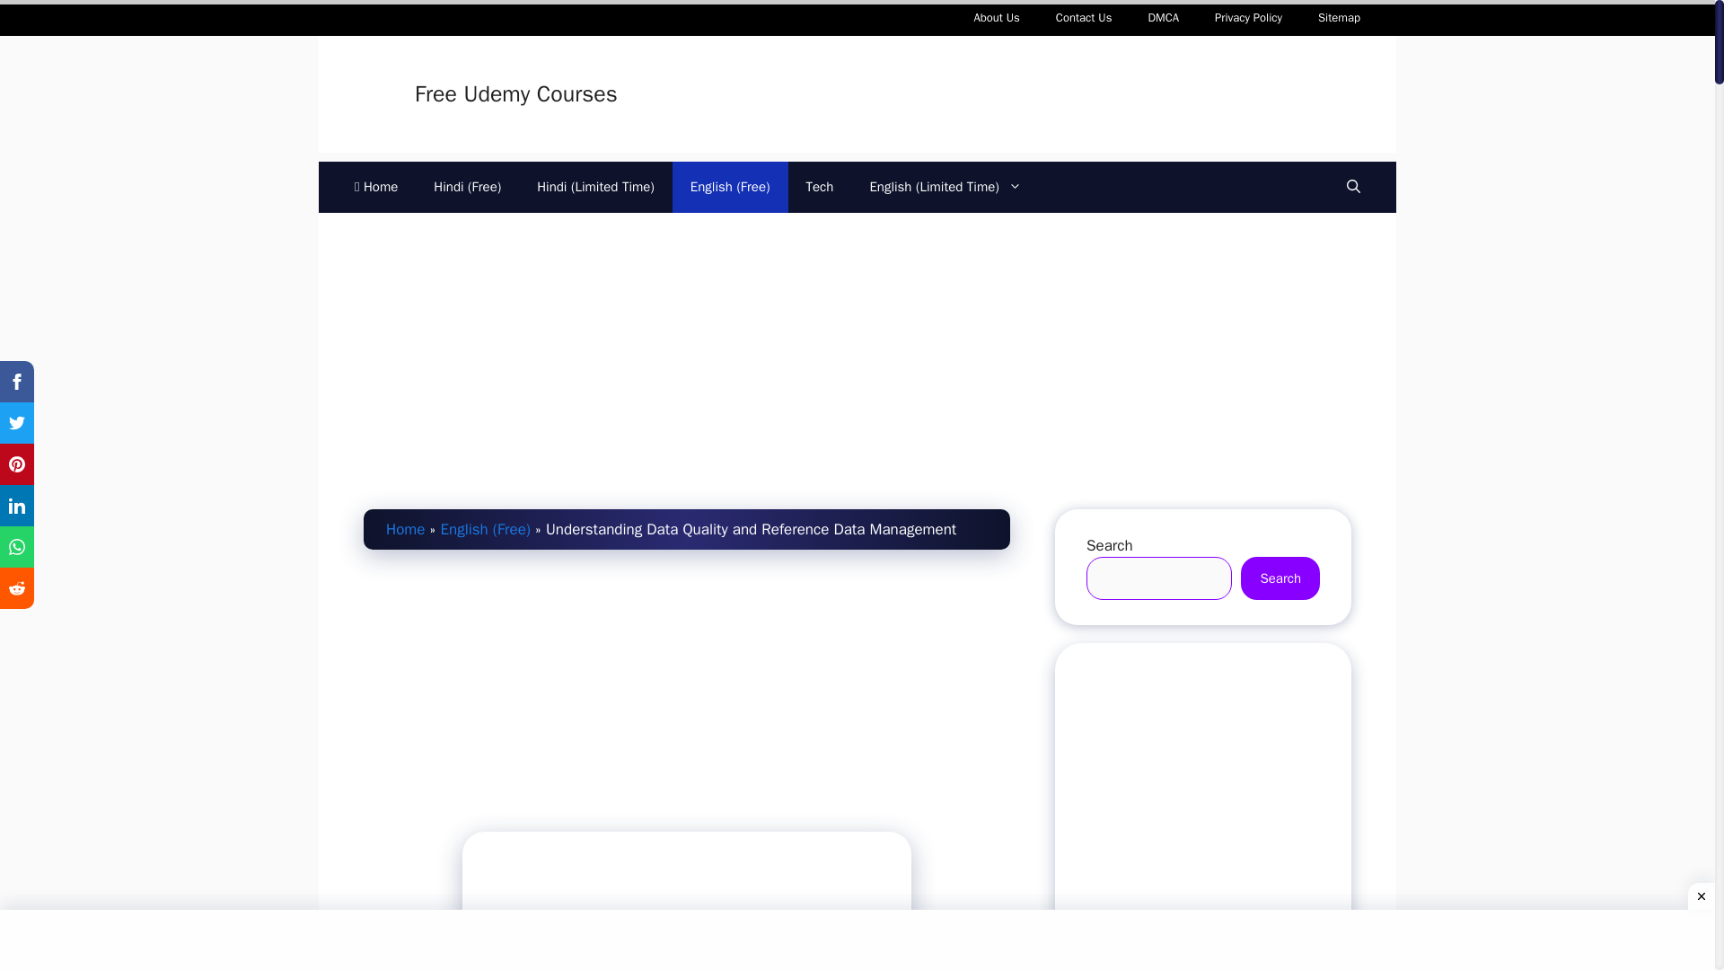 This screenshot has height=970, width=1724. Describe the element at coordinates (1162, 18) in the screenshot. I see `DMCA` at that location.